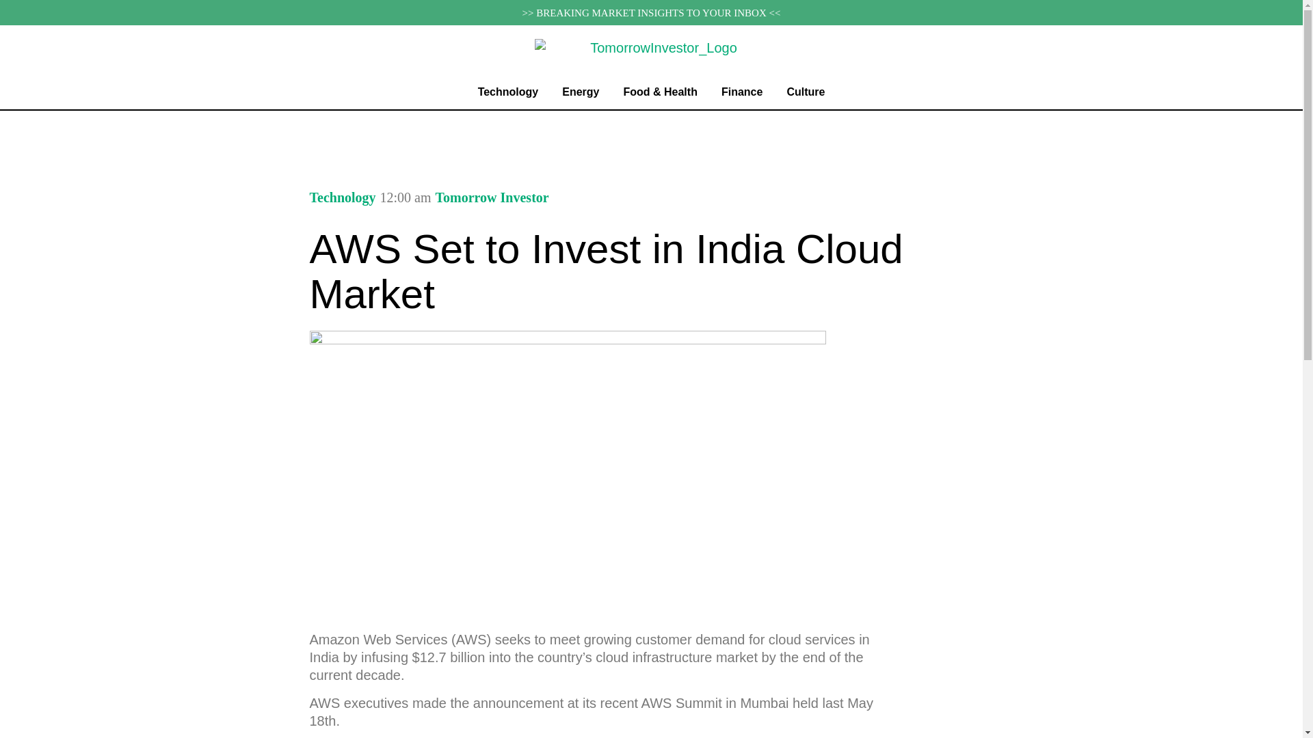  Describe the element at coordinates (507, 92) in the screenshot. I see `Technology` at that location.